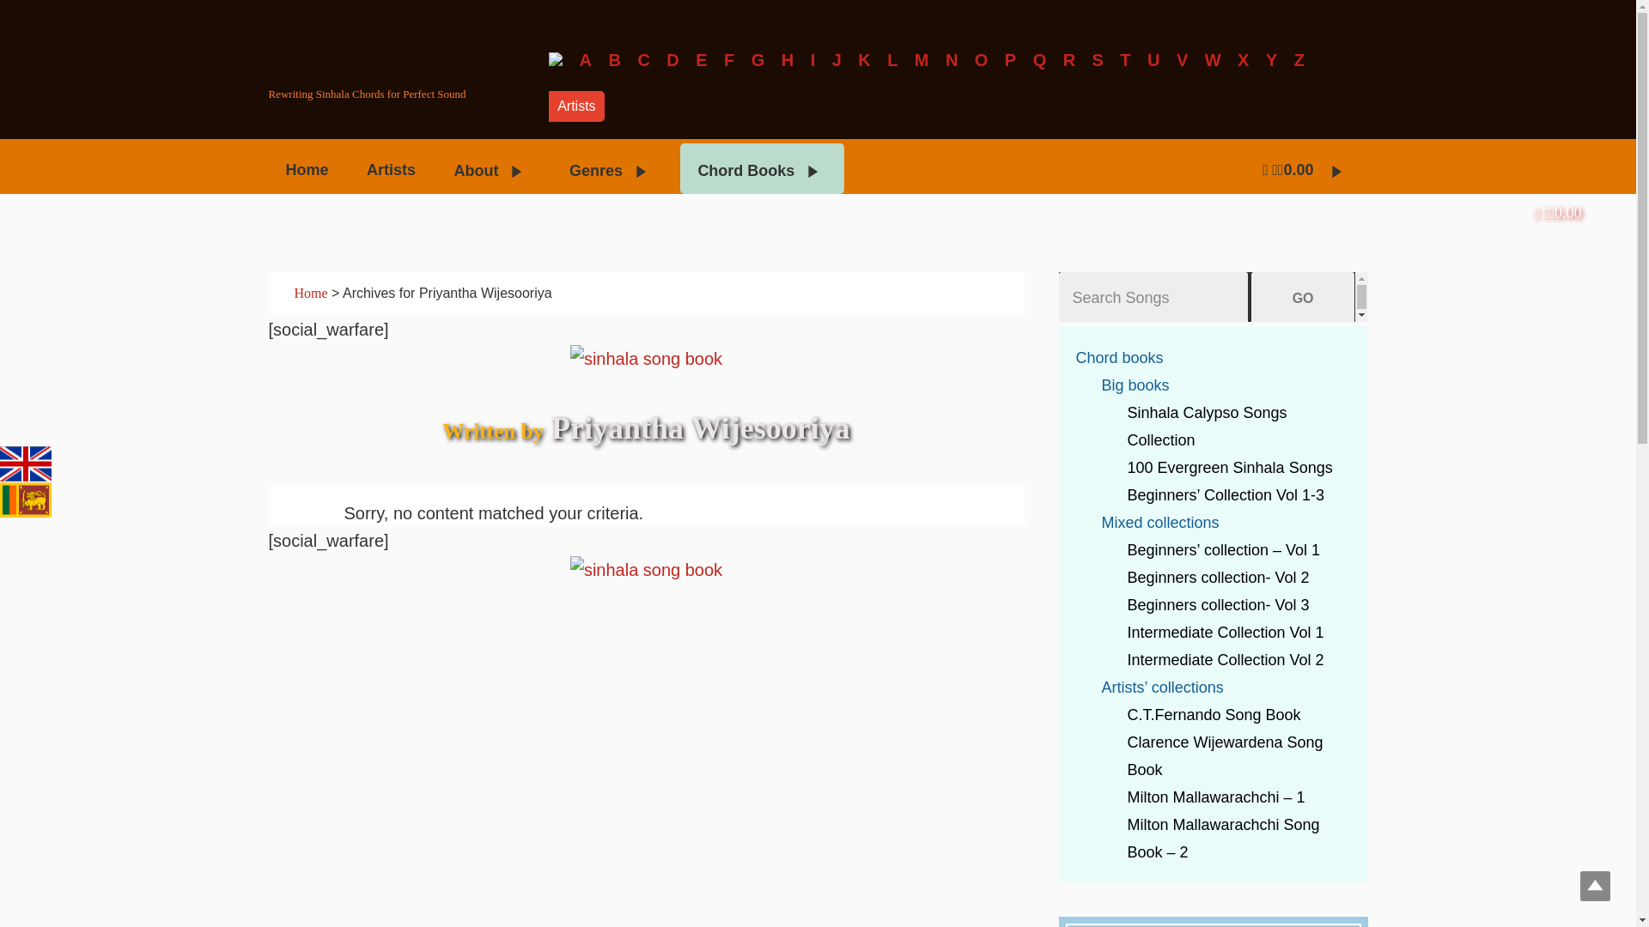  Describe the element at coordinates (1557, 213) in the screenshot. I see `Start shopping` at that location.